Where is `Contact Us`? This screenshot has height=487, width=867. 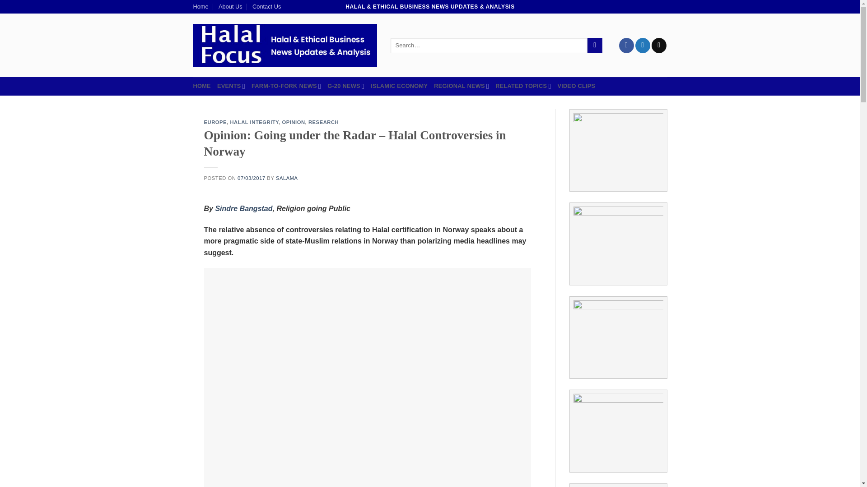 Contact Us is located at coordinates (266, 7).